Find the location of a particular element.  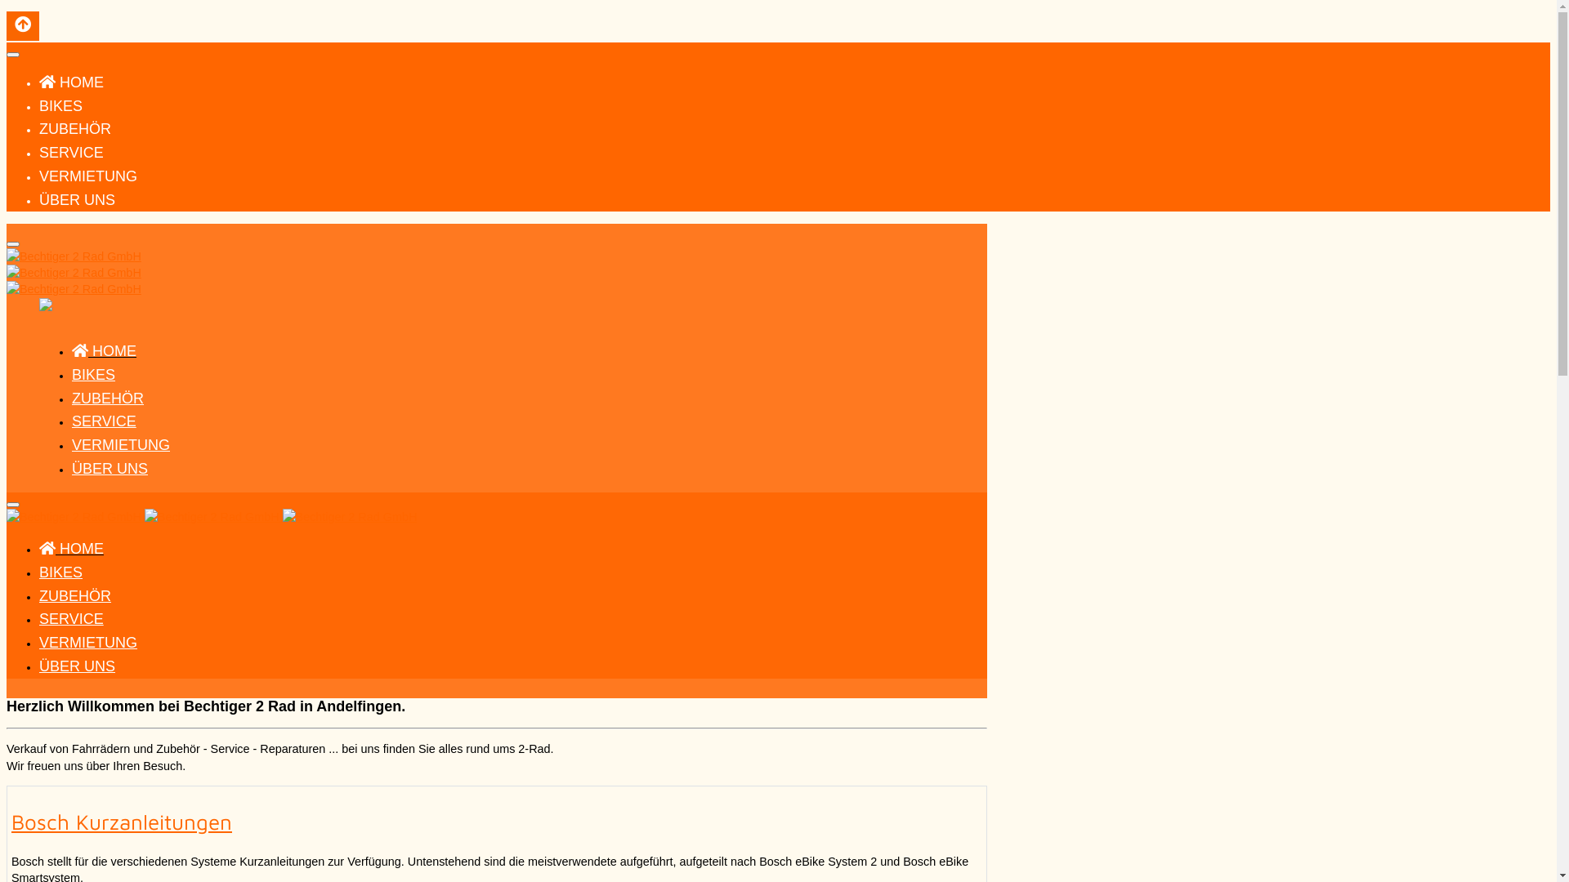

BIKES is located at coordinates (93, 375).